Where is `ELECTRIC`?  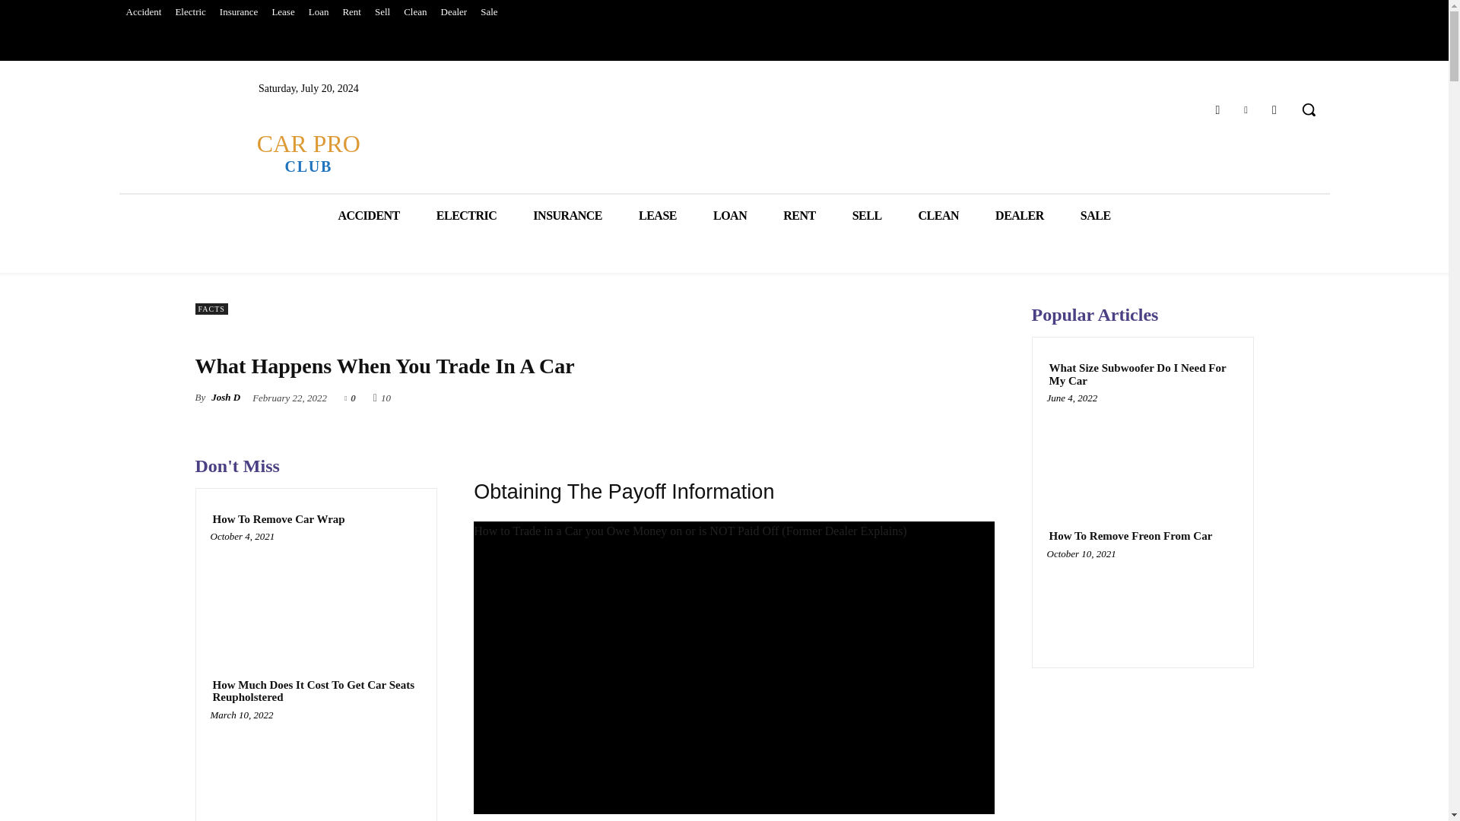
ELECTRIC is located at coordinates (466, 215).